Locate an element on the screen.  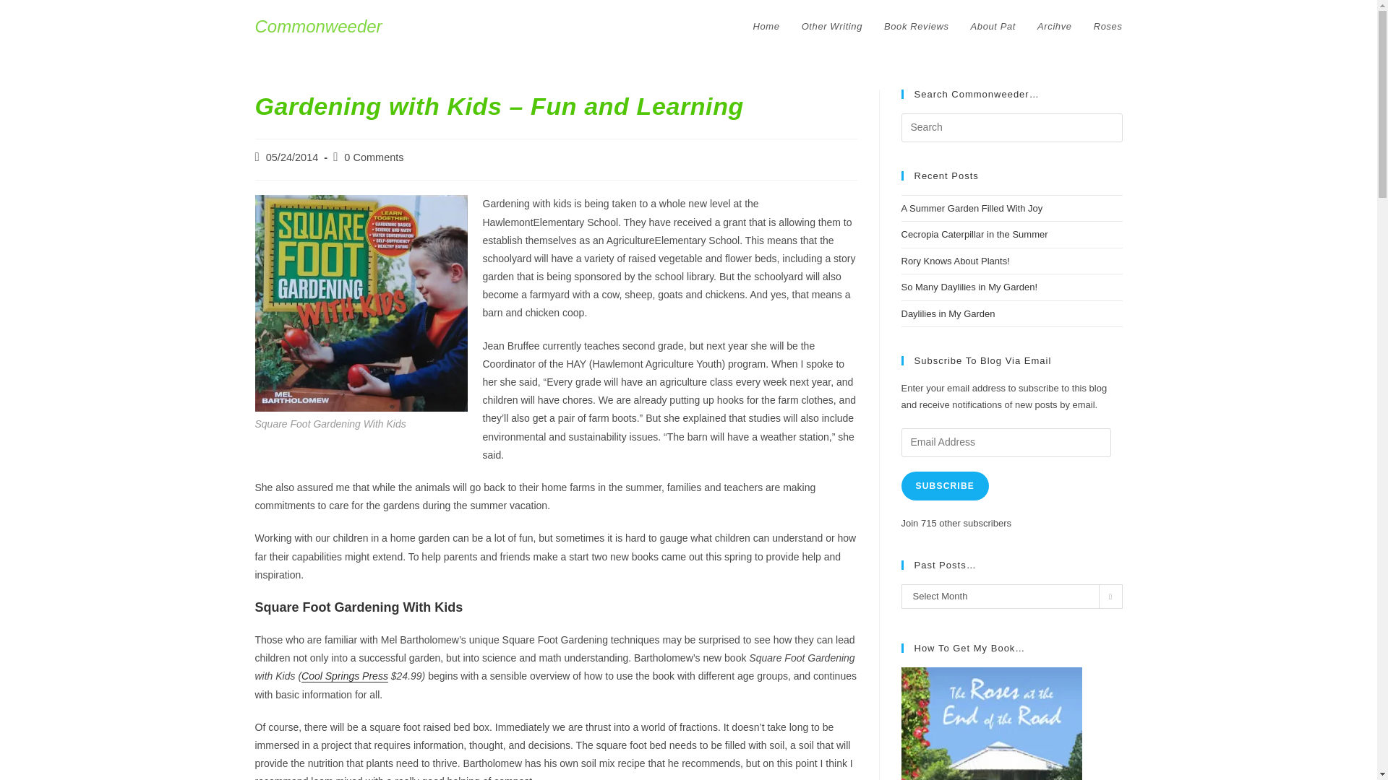
A Summer Garden Filled With Joy is located at coordinates (972, 208).